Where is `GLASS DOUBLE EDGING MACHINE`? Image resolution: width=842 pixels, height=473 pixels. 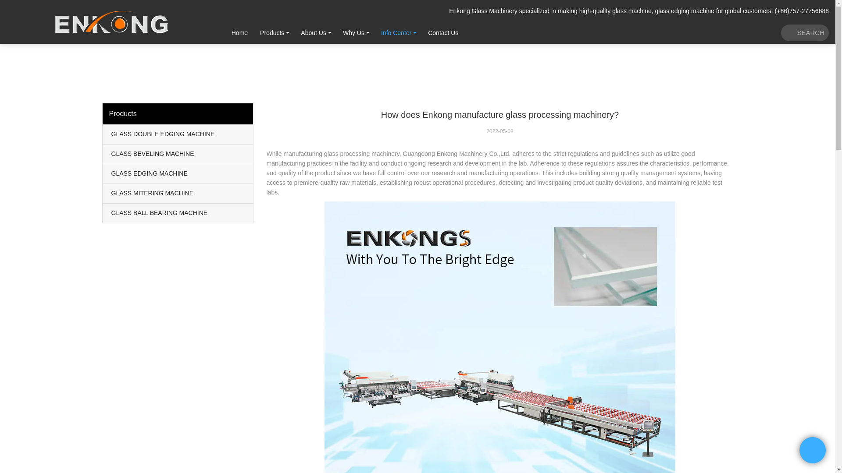
GLASS DOUBLE EDGING MACHINE is located at coordinates (178, 134).